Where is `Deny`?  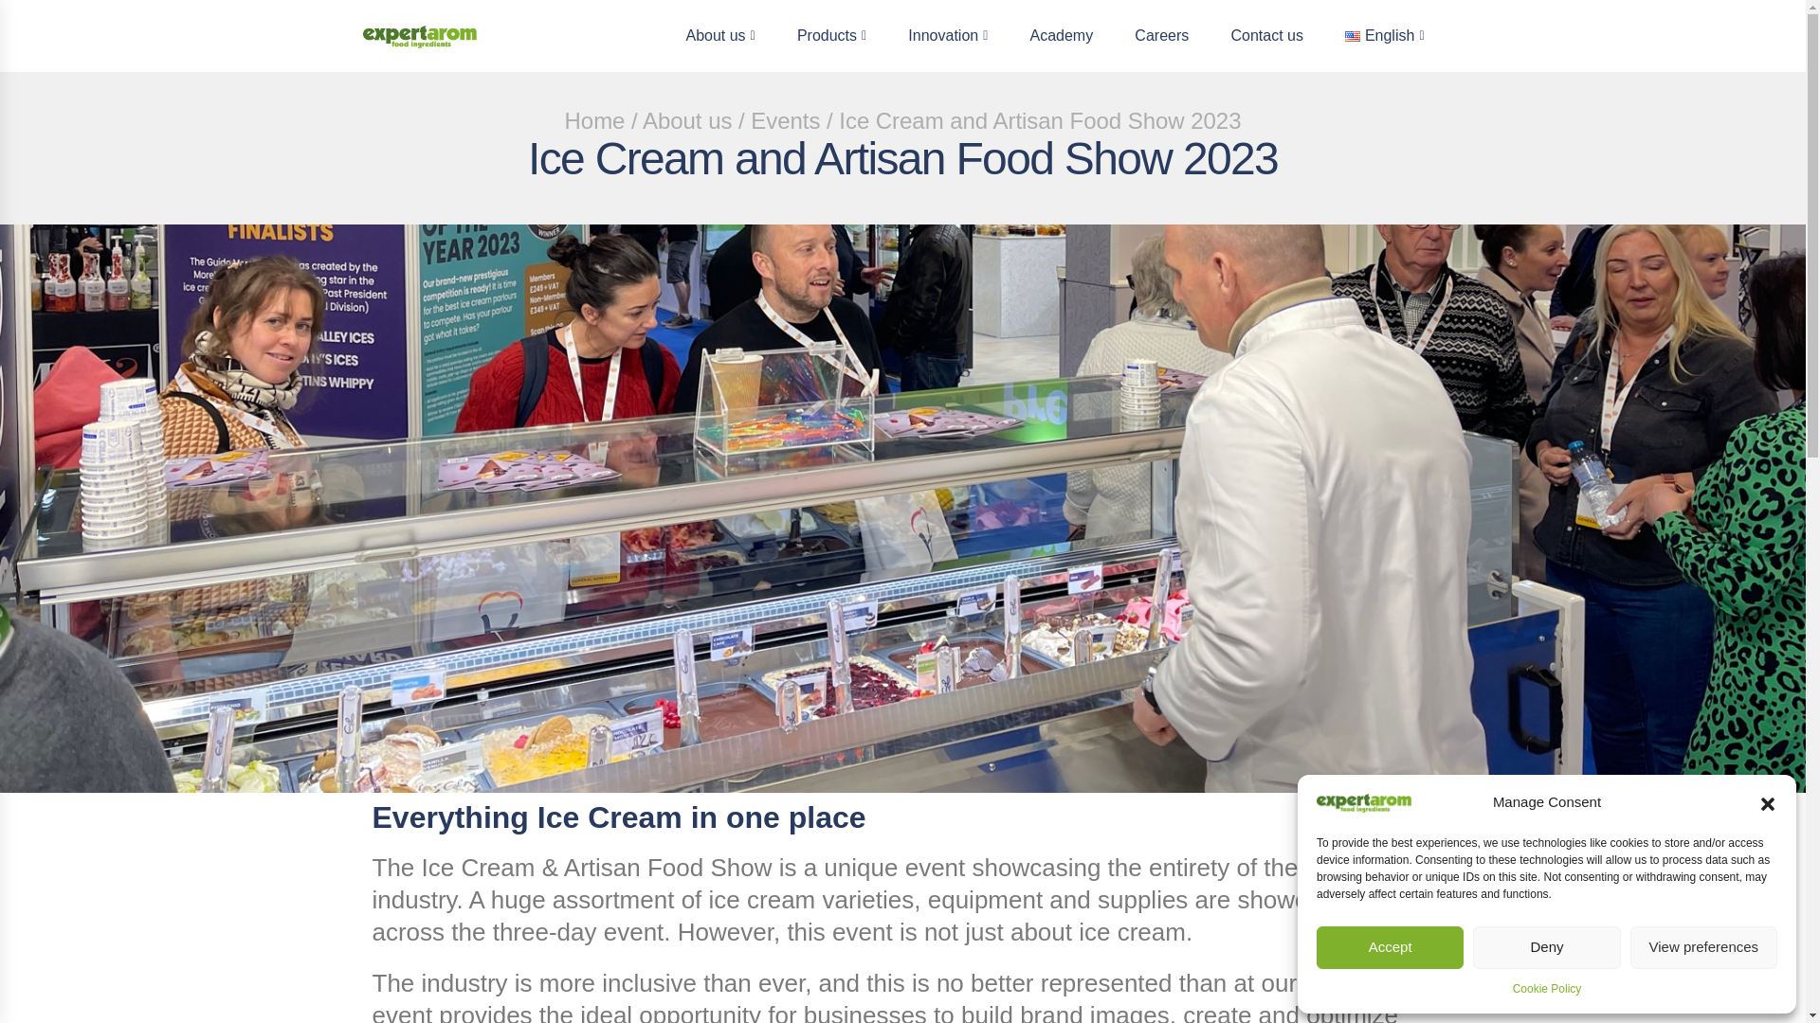 Deny is located at coordinates (1545, 947).